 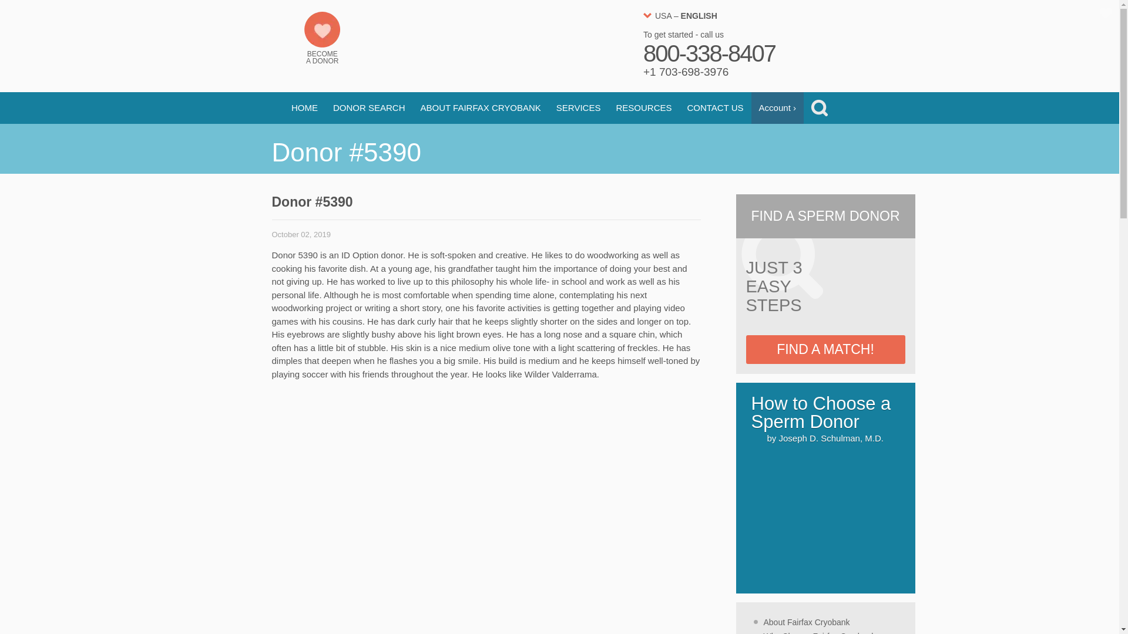 What do you see at coordinates (369, 107) in the screenshot?
I see `DONOR SEARCH` at bounding box center [369, 107].